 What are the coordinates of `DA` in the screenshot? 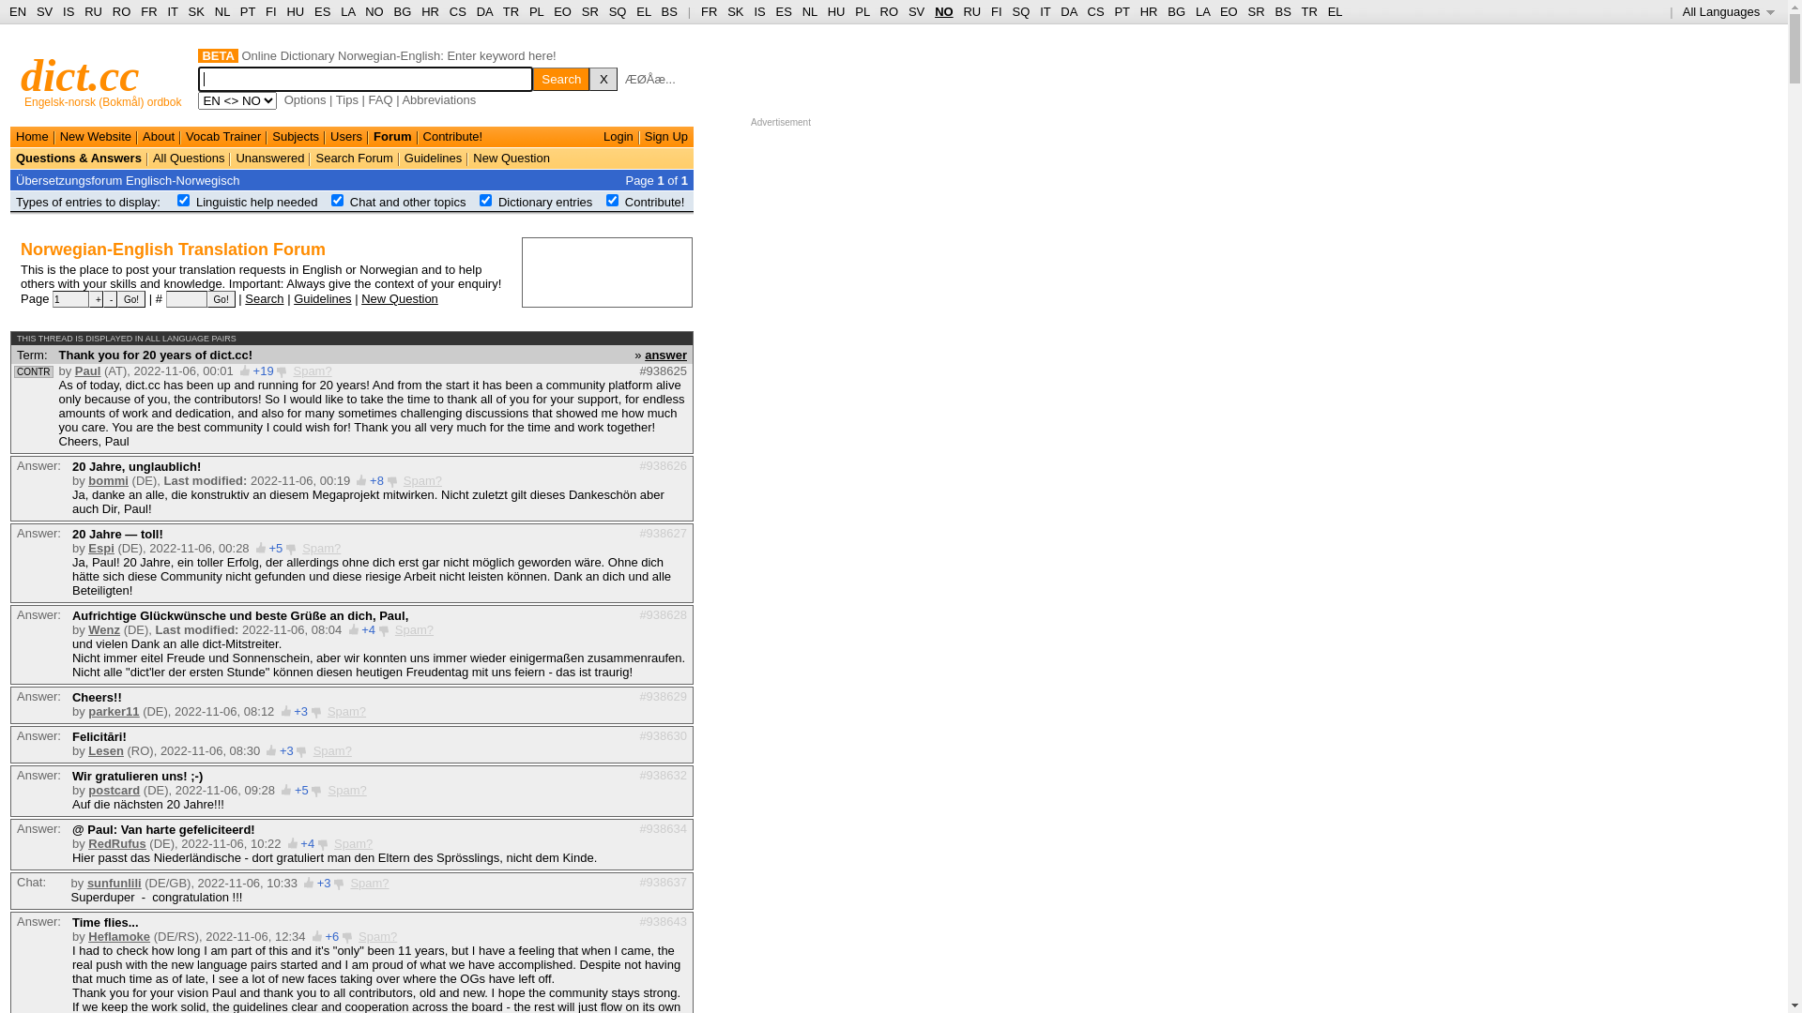 It's located at (1068, 11).